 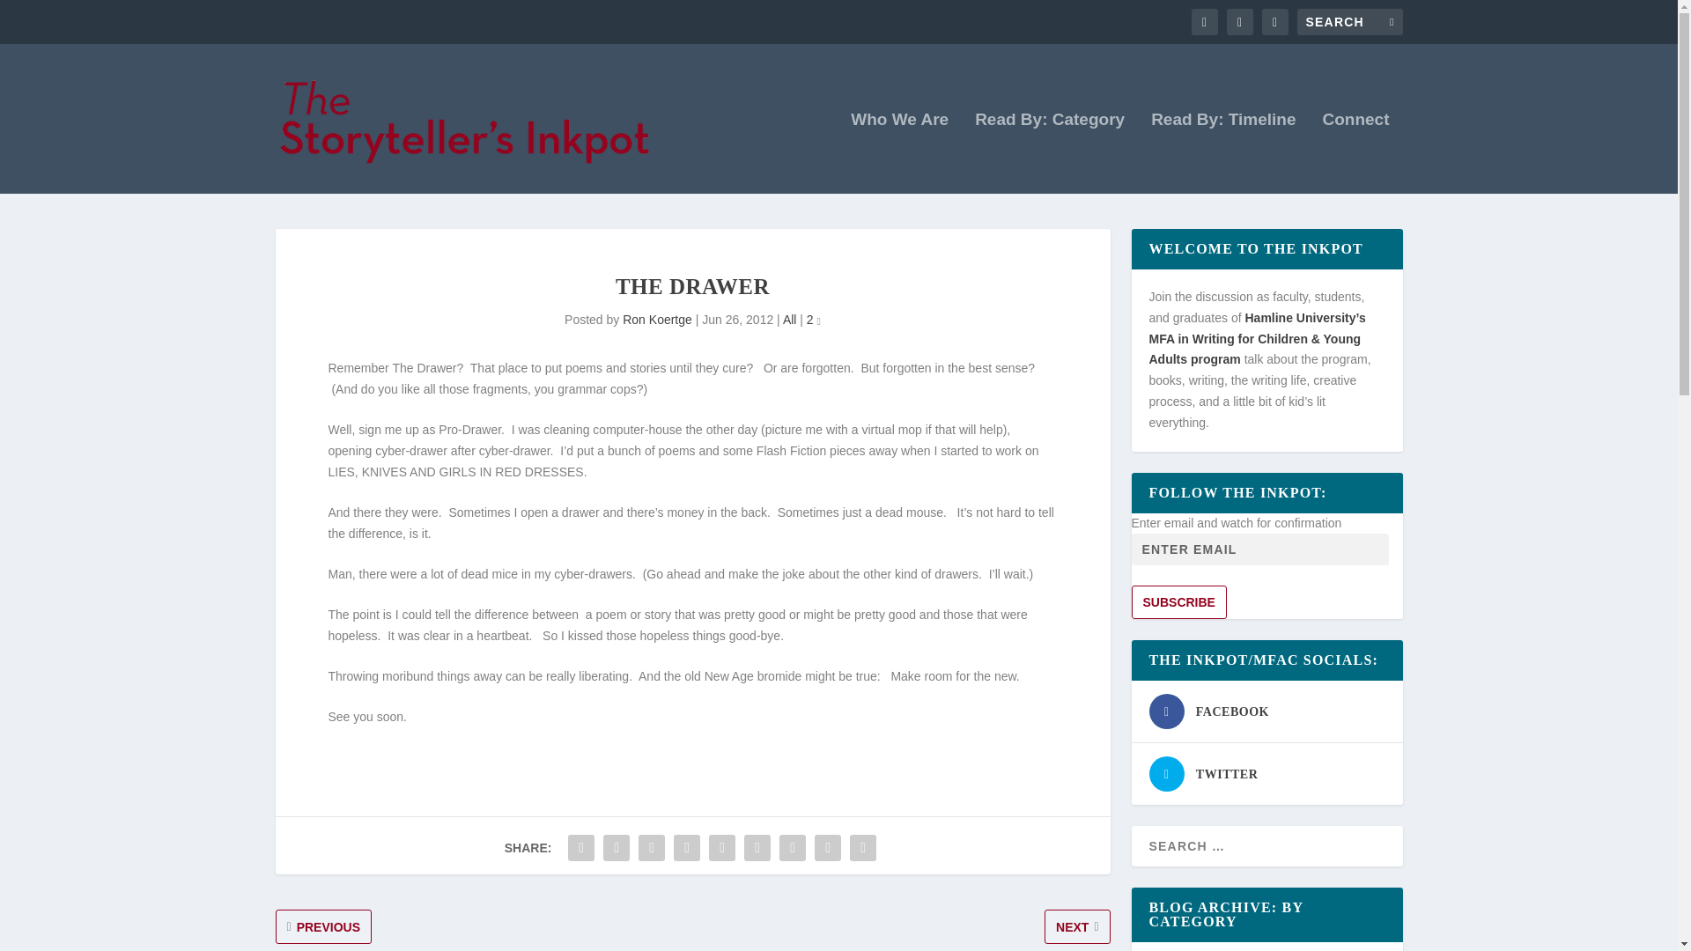 I want to click on Share "The Drawer" via Buffer, so click(x=757, y=847).